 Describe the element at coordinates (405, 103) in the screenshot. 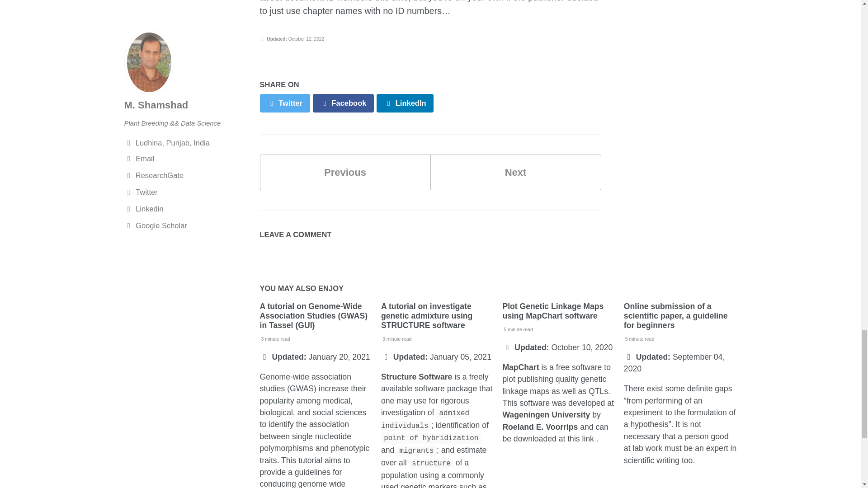

I see `LinkedIn` at that location.